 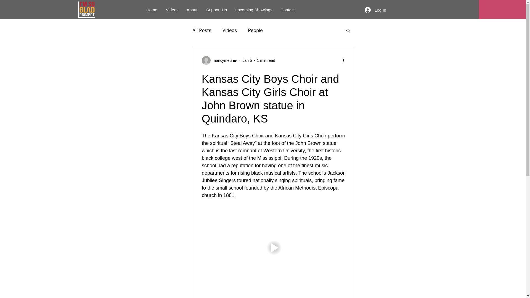 What do you see at coordinates (152, 10) in the screenshot?
I see `Home` at bounding box center [152, 10].